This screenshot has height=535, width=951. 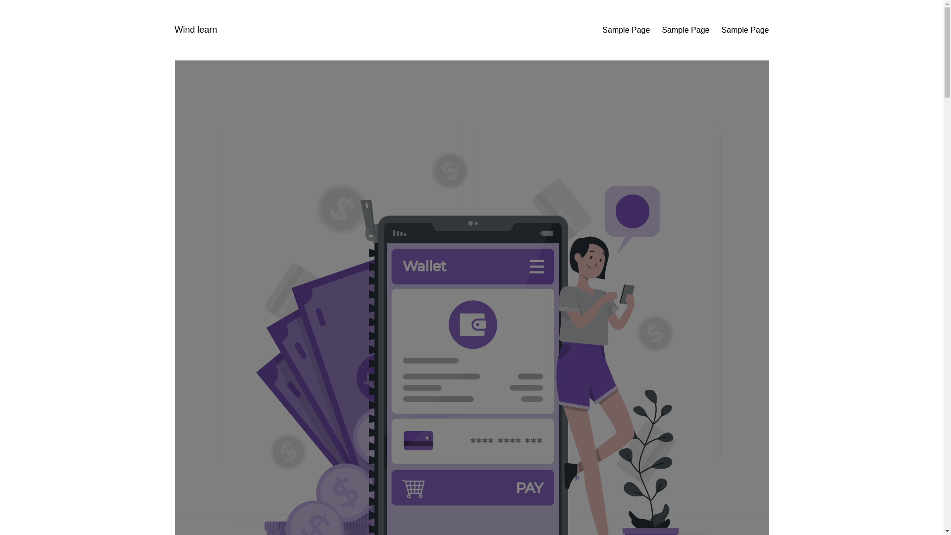 What do you see at coordinates (686, 30) in the screenshot?
I see `Sample Page` at bounding box center [686, 30].